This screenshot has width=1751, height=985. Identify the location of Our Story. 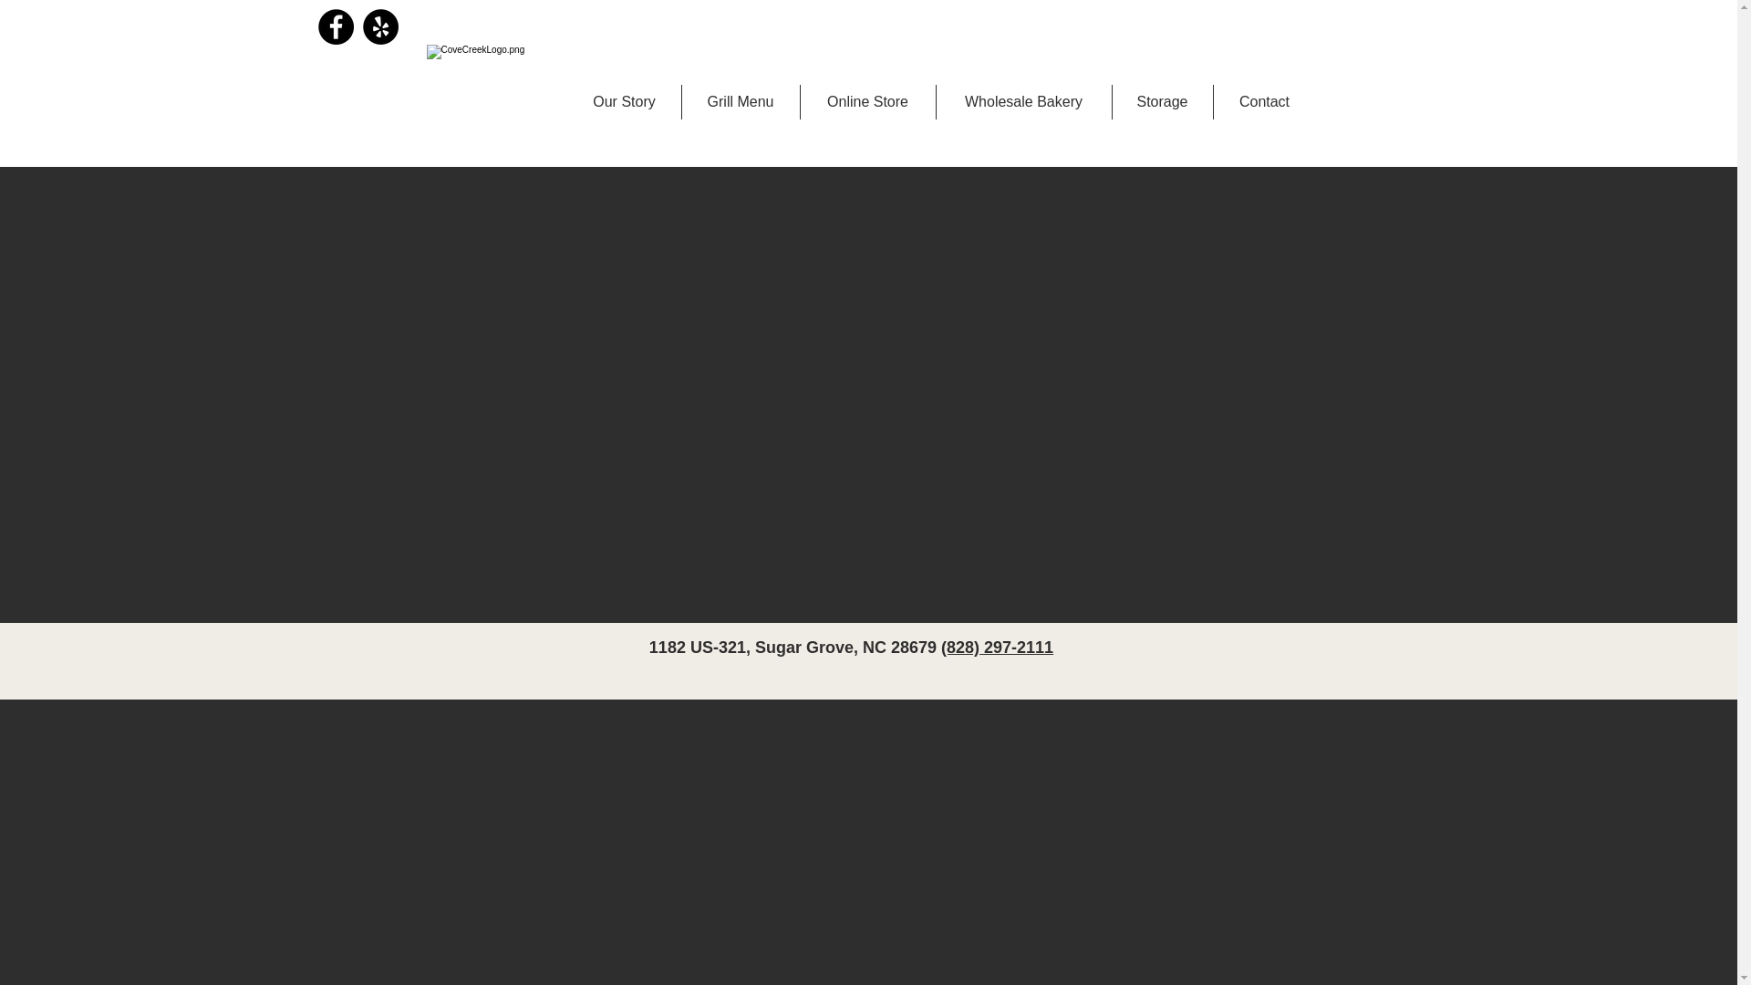
(624, 101).